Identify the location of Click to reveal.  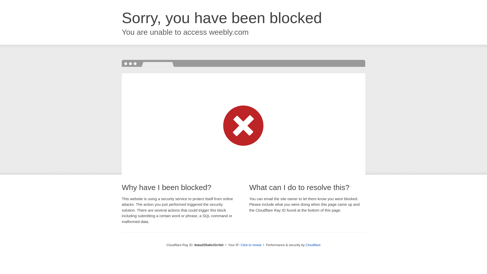
(251, 245).